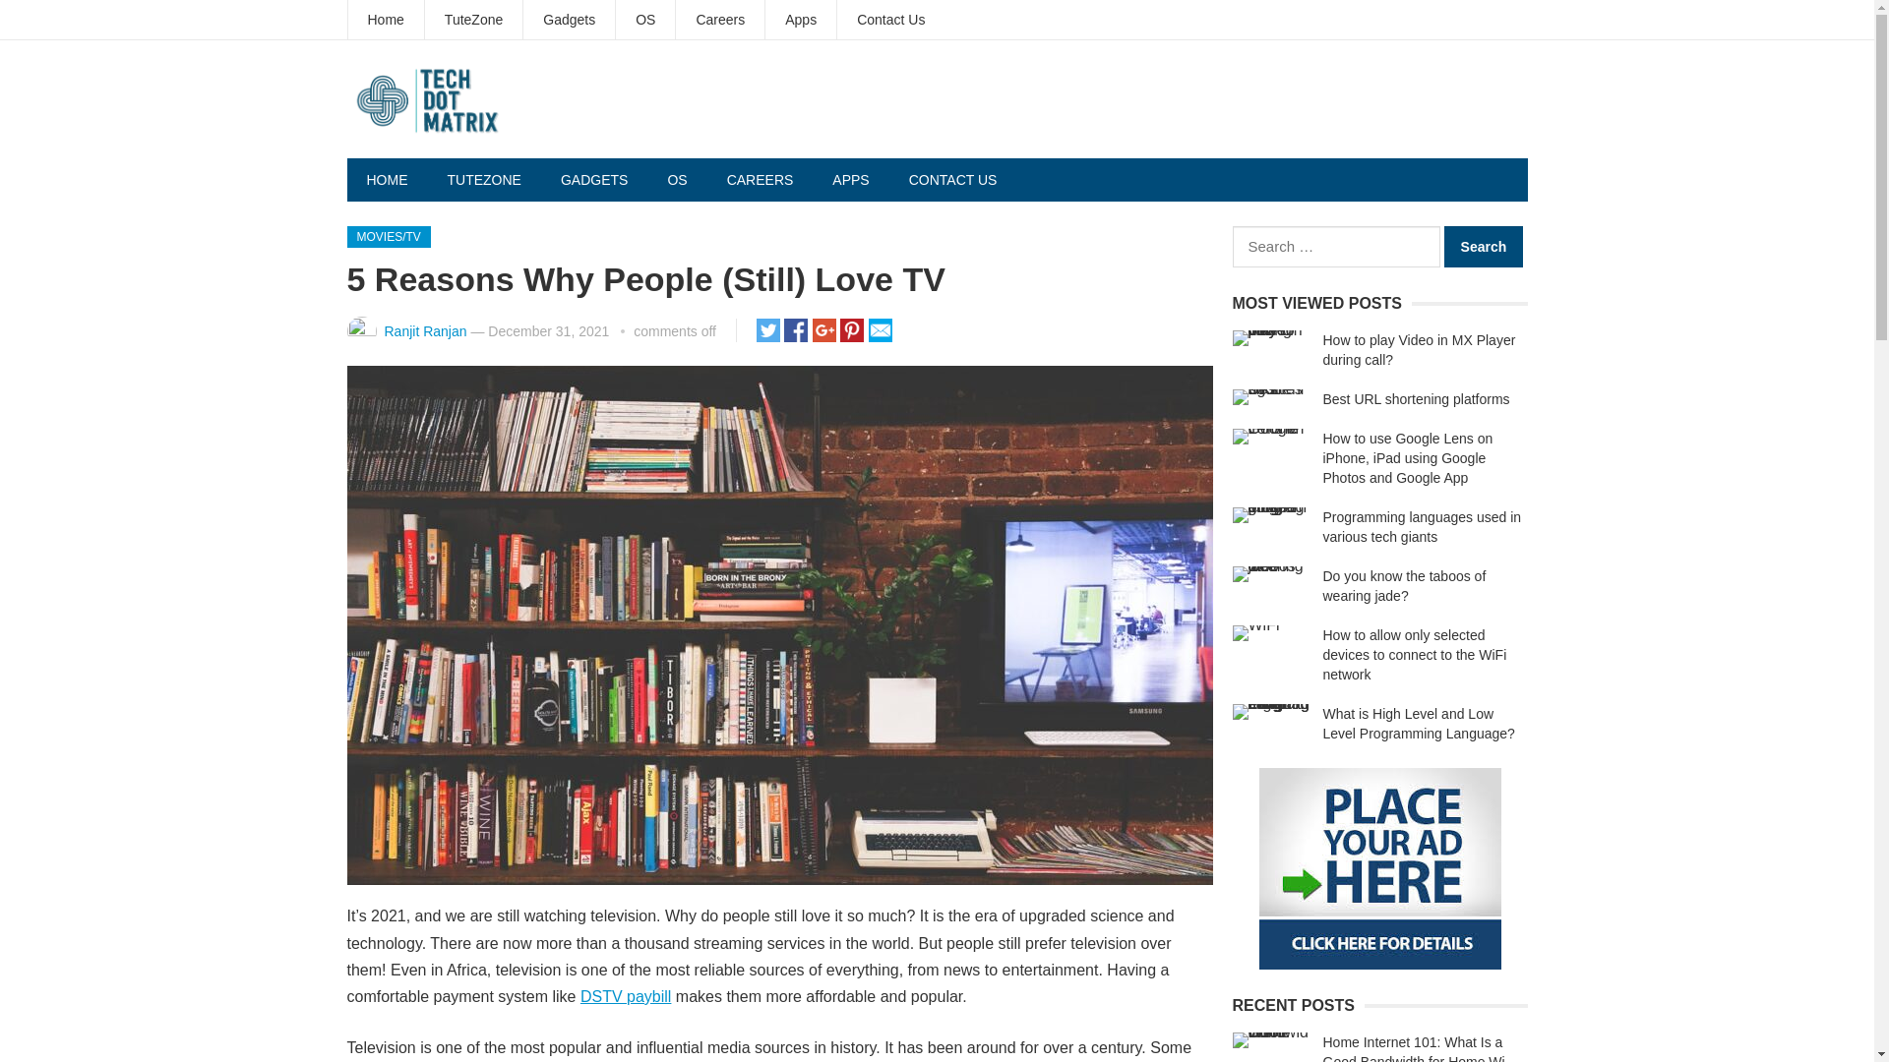  I want to click on Search, so click(1484, 247).